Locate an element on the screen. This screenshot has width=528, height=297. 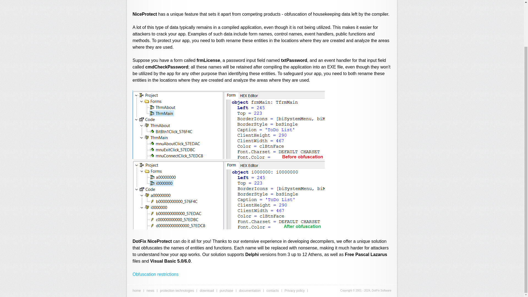
download is located at coordinates (207, 290).